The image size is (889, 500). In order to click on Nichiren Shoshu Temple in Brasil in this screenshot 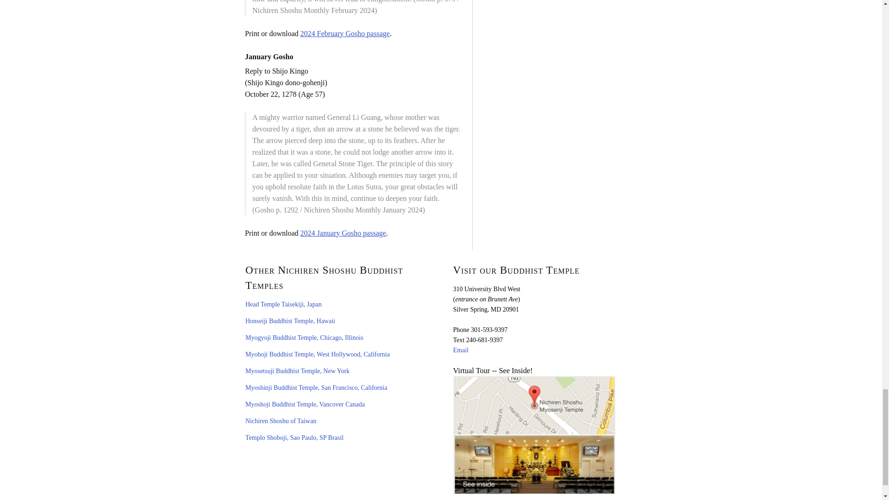, I will do `click(294, 437)`.